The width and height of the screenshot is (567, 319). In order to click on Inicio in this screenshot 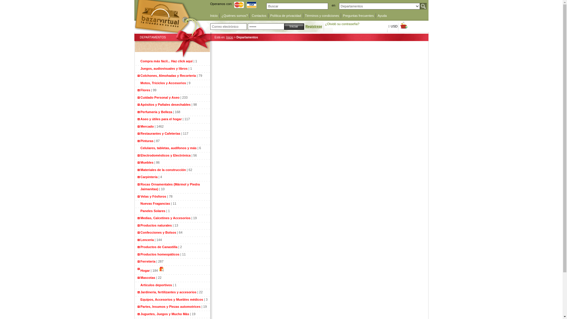, I will do `click(230, 37)`.